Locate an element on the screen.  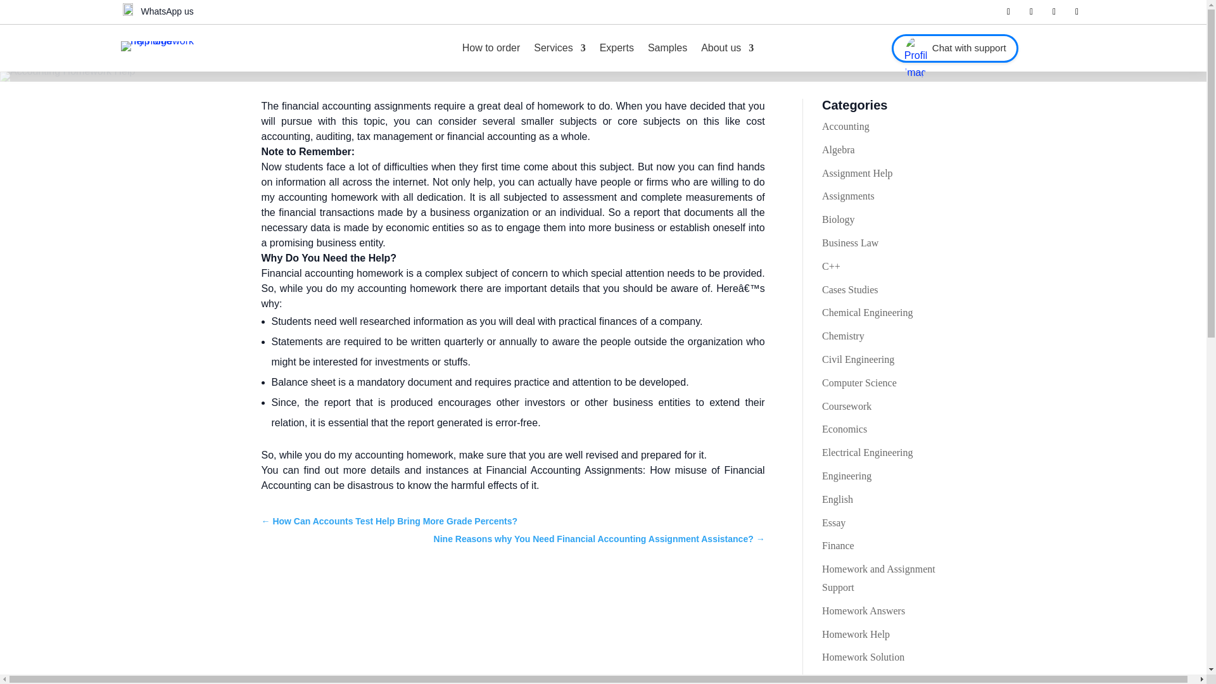
Hero-Logo is located at coordinates (161, 46).